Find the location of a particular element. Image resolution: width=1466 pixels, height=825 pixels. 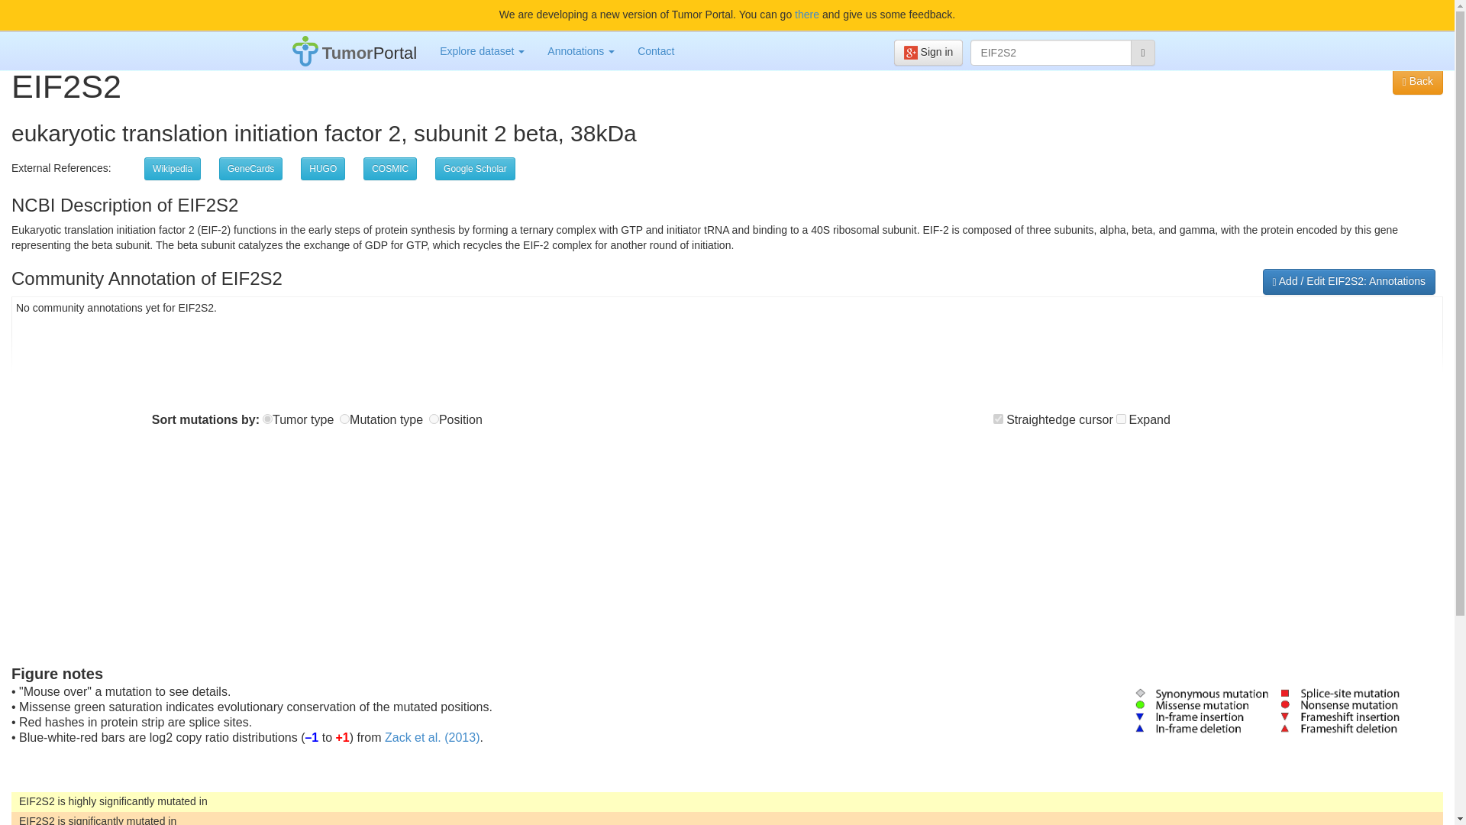

Position is located at coordinates (434, 419).